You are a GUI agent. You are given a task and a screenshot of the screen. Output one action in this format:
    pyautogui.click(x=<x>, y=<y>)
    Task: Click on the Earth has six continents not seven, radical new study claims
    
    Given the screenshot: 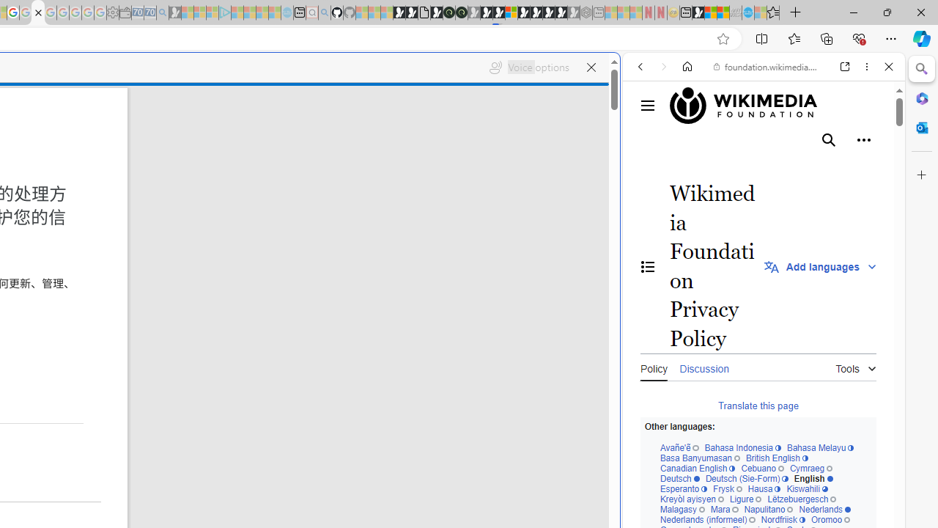 What is the action you would take?
    pyautogui.click(x=723, y=13)
    